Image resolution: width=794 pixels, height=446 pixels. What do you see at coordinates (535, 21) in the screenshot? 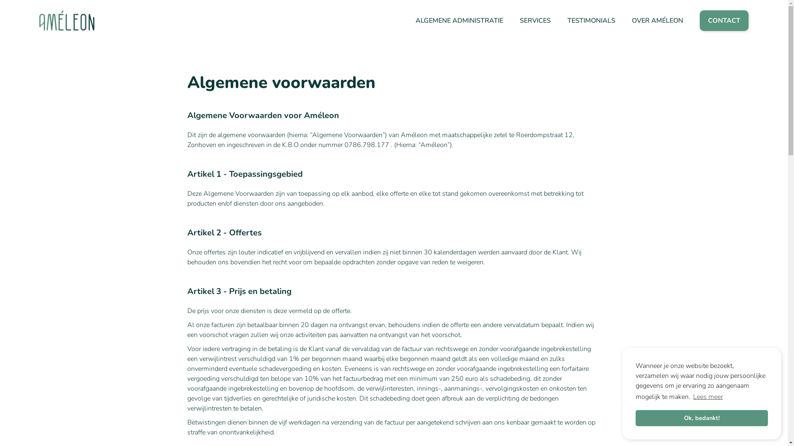
I see `SERVICES` at bounding box center [535, 21].